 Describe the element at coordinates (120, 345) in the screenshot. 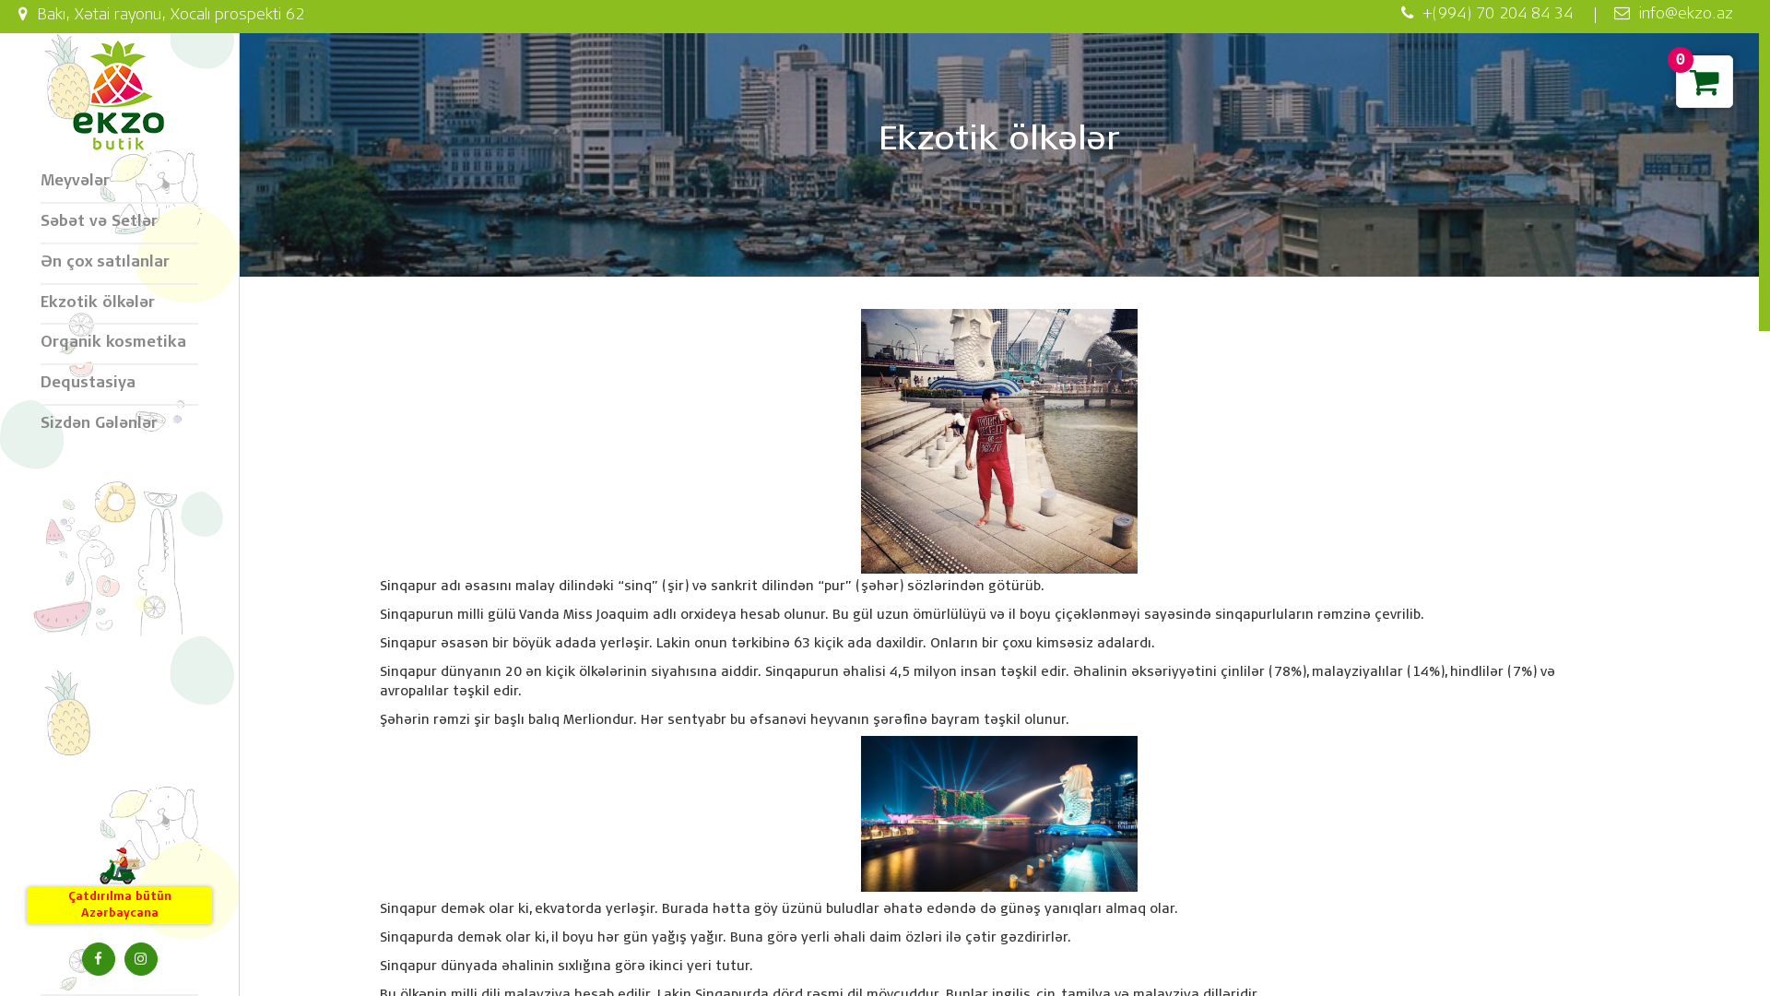

I see `Orqanik kosmetika` at that location.